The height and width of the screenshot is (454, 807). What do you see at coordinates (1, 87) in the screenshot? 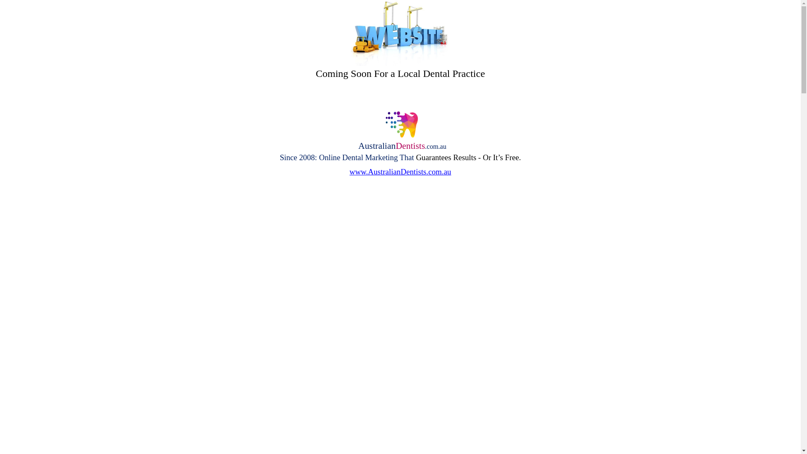
I see ` ` at bounding box center [1, 87].